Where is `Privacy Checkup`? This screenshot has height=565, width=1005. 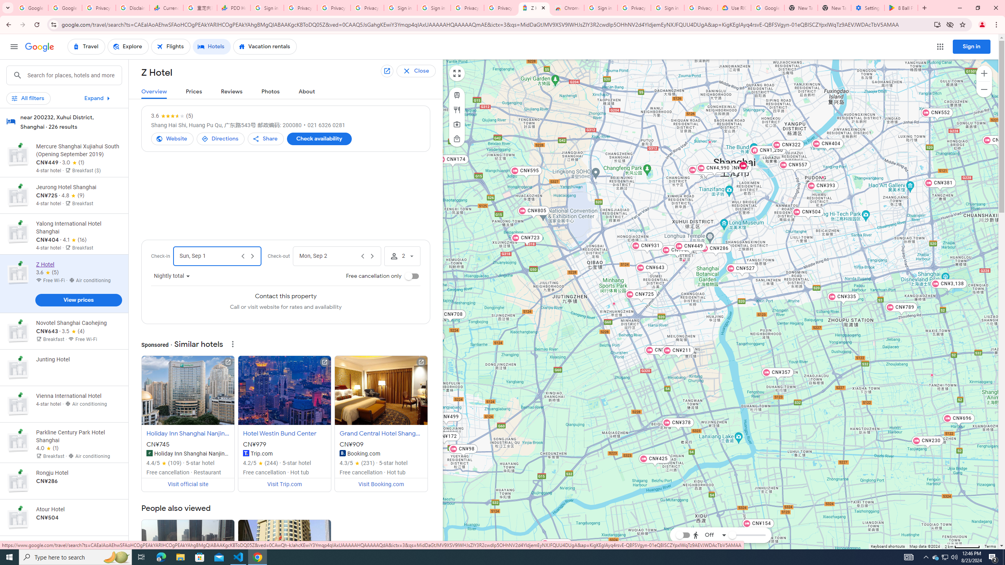
Privacy Checkup is located at coordinates (367, 8).